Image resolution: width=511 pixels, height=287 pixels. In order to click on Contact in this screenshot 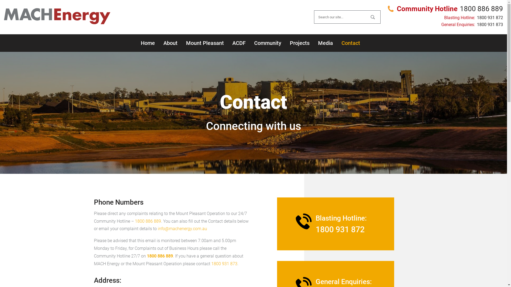, I will do `click(351, 43)`.